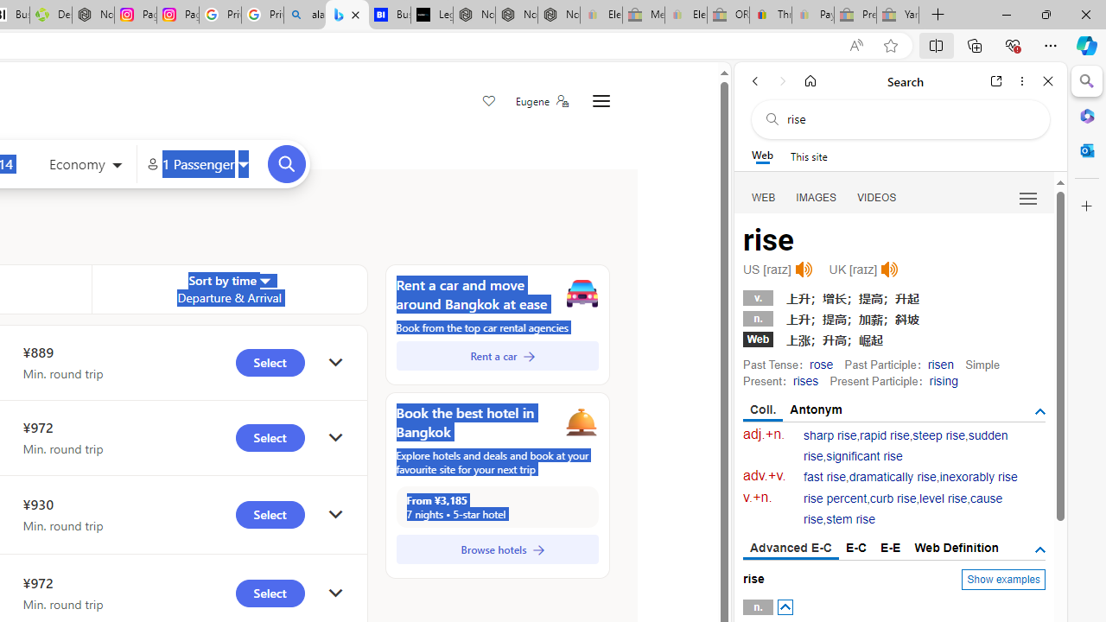  What do you see at coordinates (893, 498) in the screenshot?
I see `curb rise` at bounding box center [893, 498].